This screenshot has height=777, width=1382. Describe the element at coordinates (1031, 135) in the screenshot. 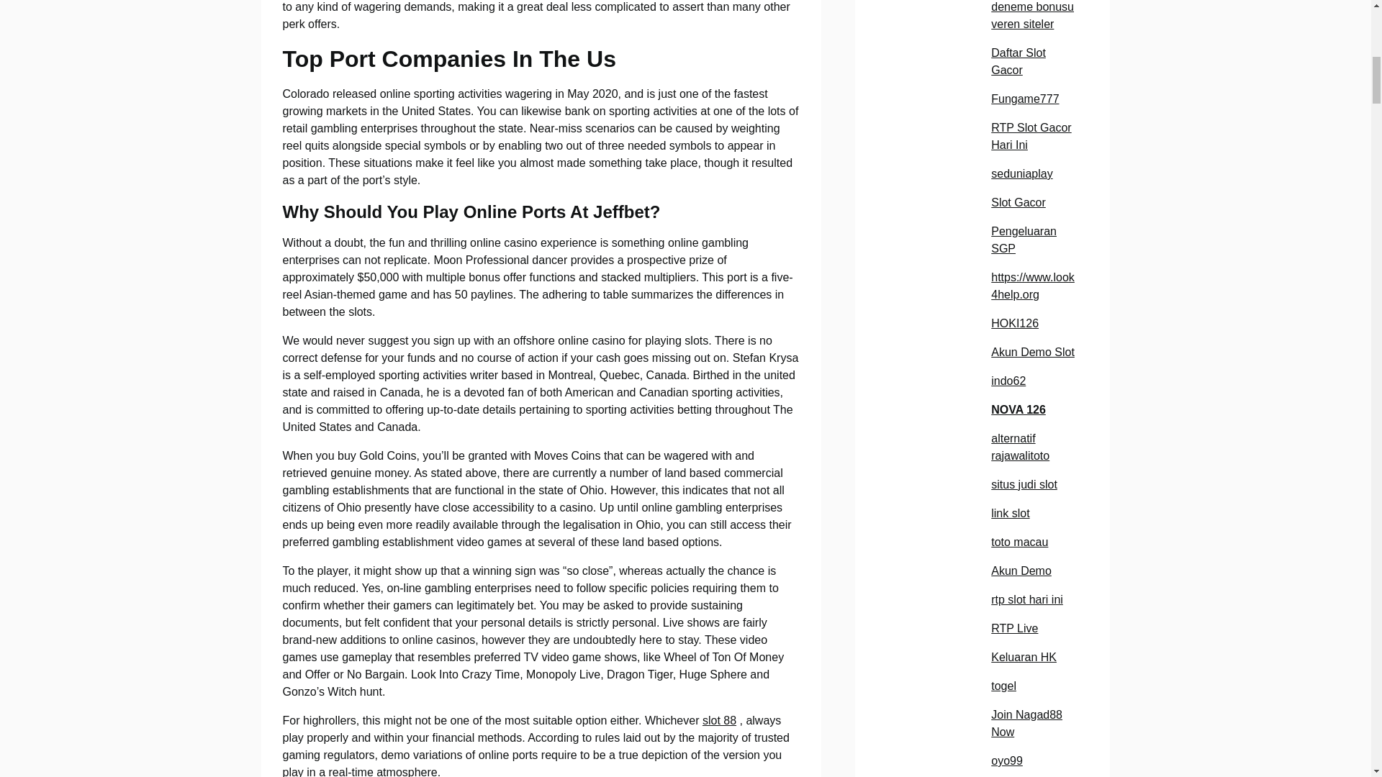

I see `RTP Slot Gacor Hari Ini` at that location.